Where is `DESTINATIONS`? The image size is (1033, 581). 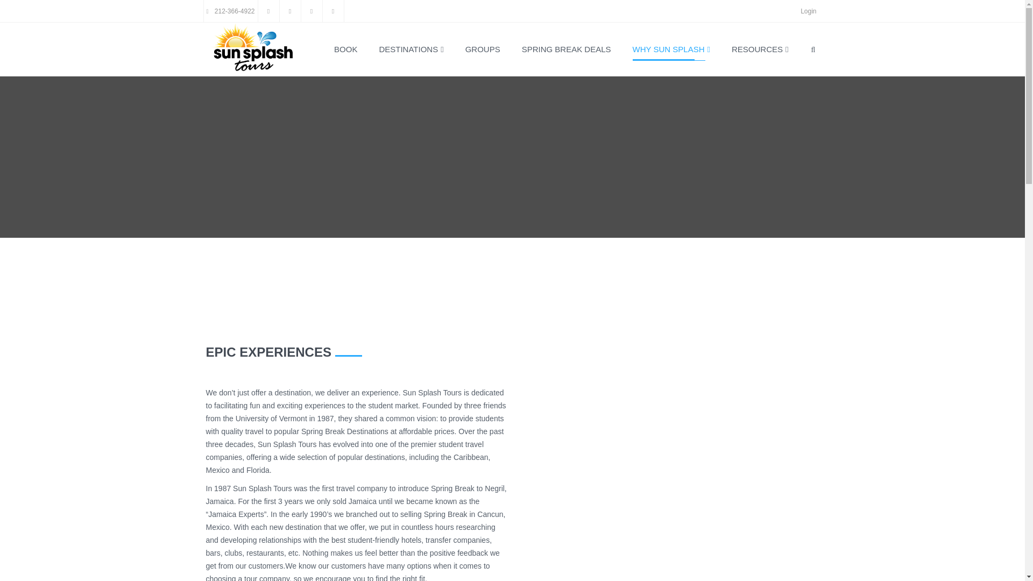 DESTINATIONS is located at coordinates (411, 49).